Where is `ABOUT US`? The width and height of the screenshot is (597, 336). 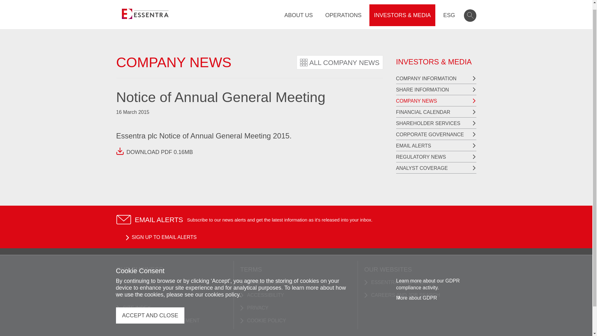 ABOUT US is located at coordinates (298, 10).